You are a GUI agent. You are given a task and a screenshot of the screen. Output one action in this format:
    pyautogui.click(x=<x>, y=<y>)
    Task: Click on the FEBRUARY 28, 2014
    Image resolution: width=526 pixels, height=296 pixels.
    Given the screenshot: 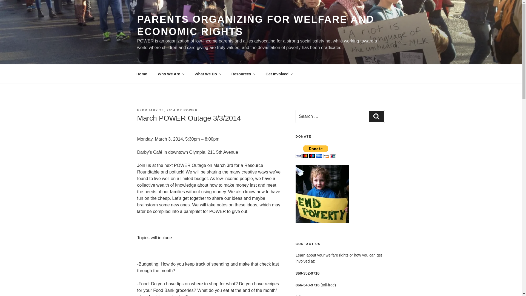 What is the action you would take?
    pyautogui.click(x=156, y=110)
    